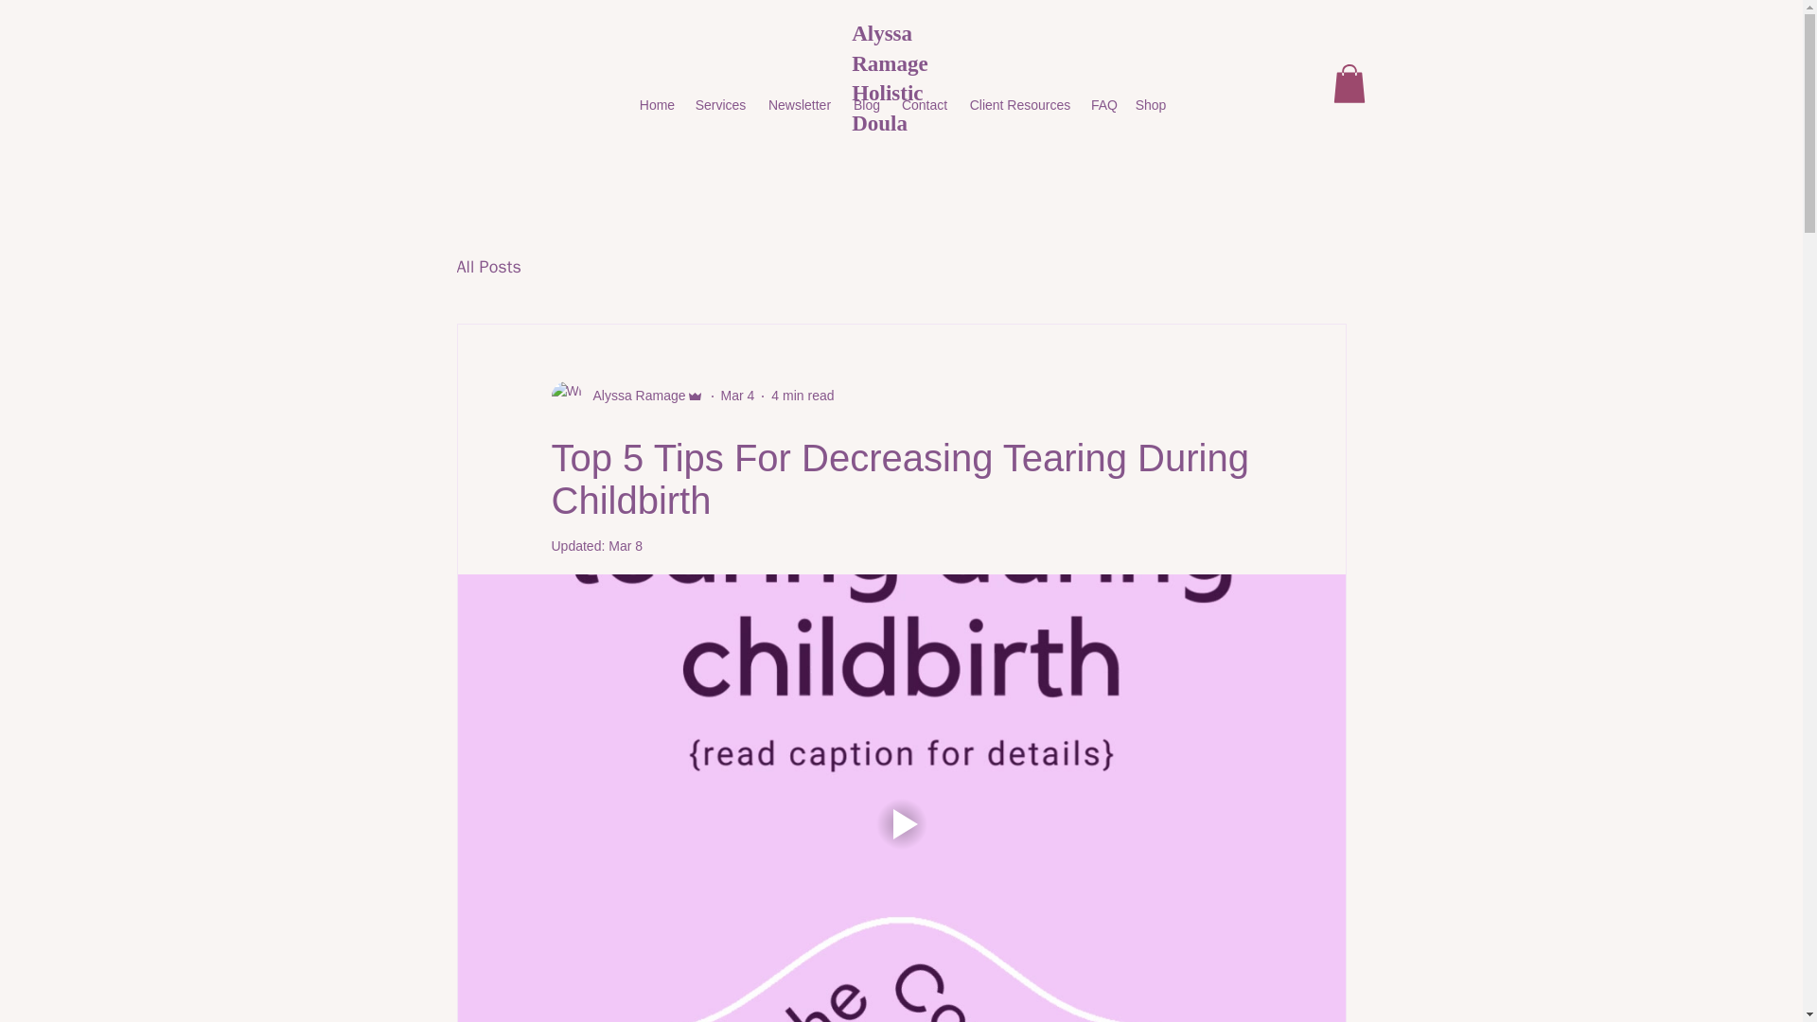 The height and width of the screenshot is (1022, 1817). What do you see at coordinates (626, 545) in the screenshot?
I see `Mar 8` at bounding box center [626, 545].